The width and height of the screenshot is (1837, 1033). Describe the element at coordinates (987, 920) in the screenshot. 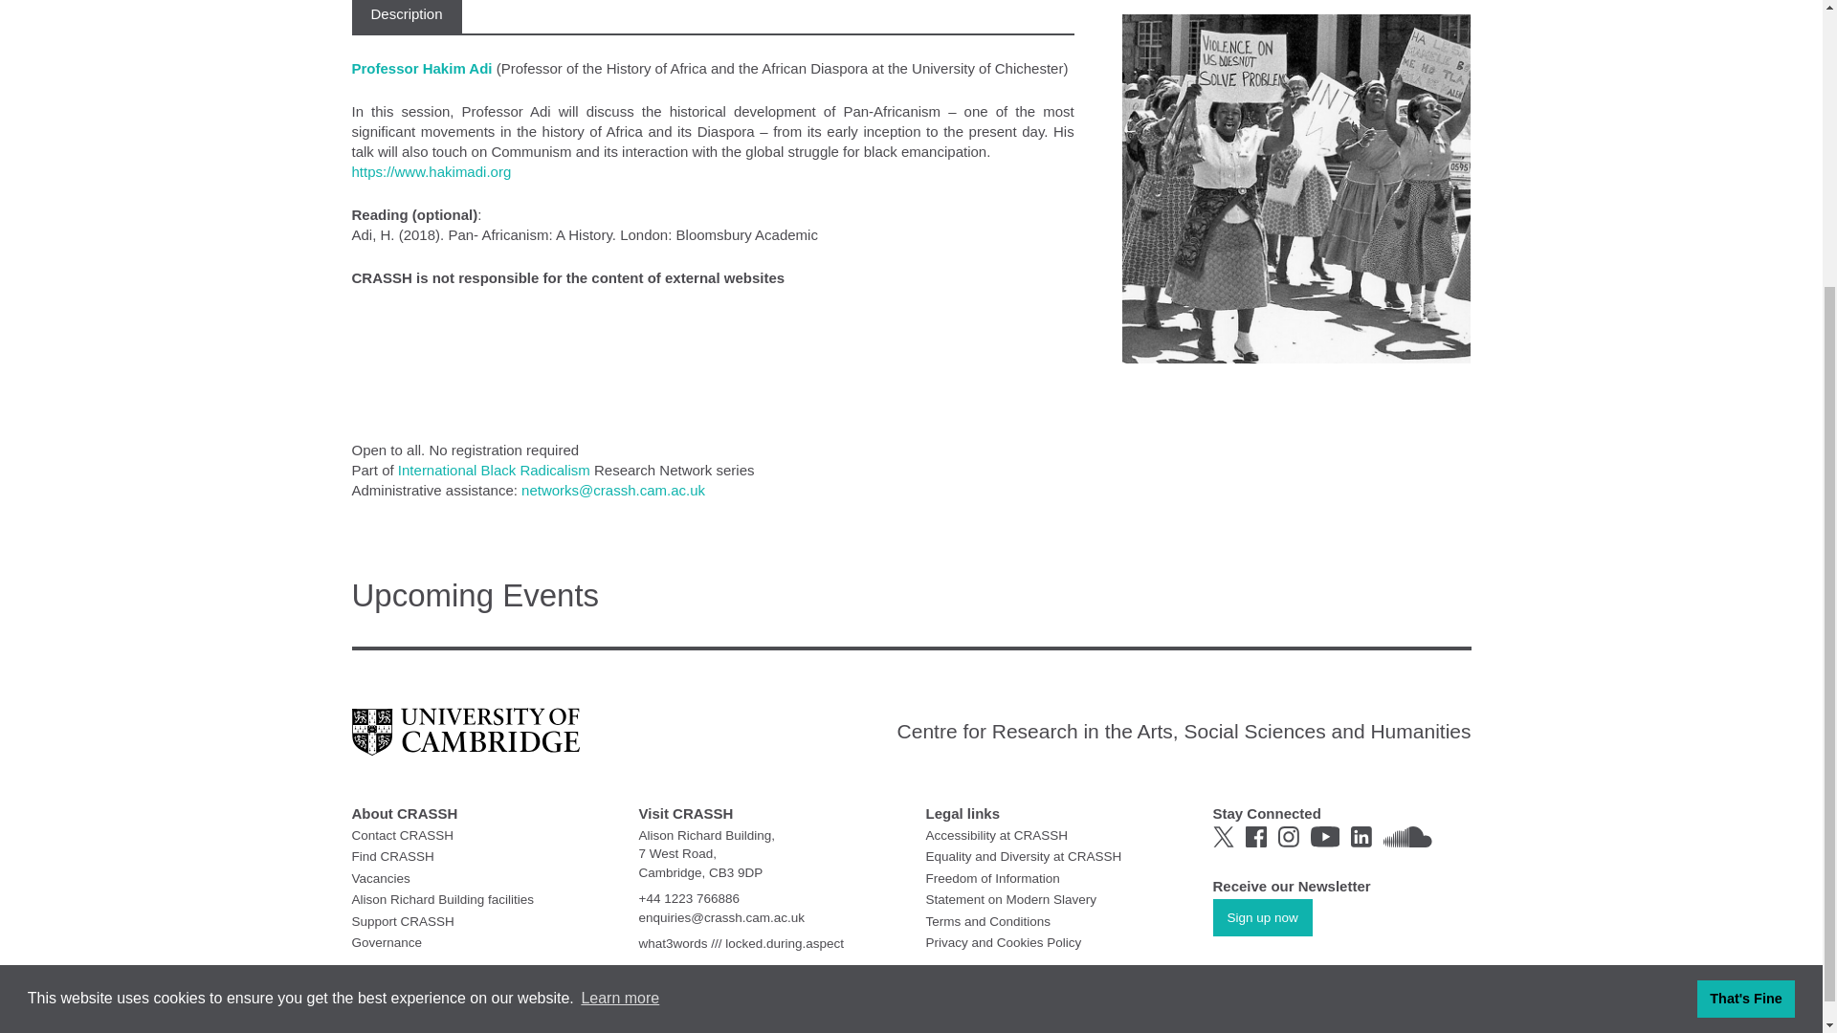

I see `Terms and Conditions` at that location.